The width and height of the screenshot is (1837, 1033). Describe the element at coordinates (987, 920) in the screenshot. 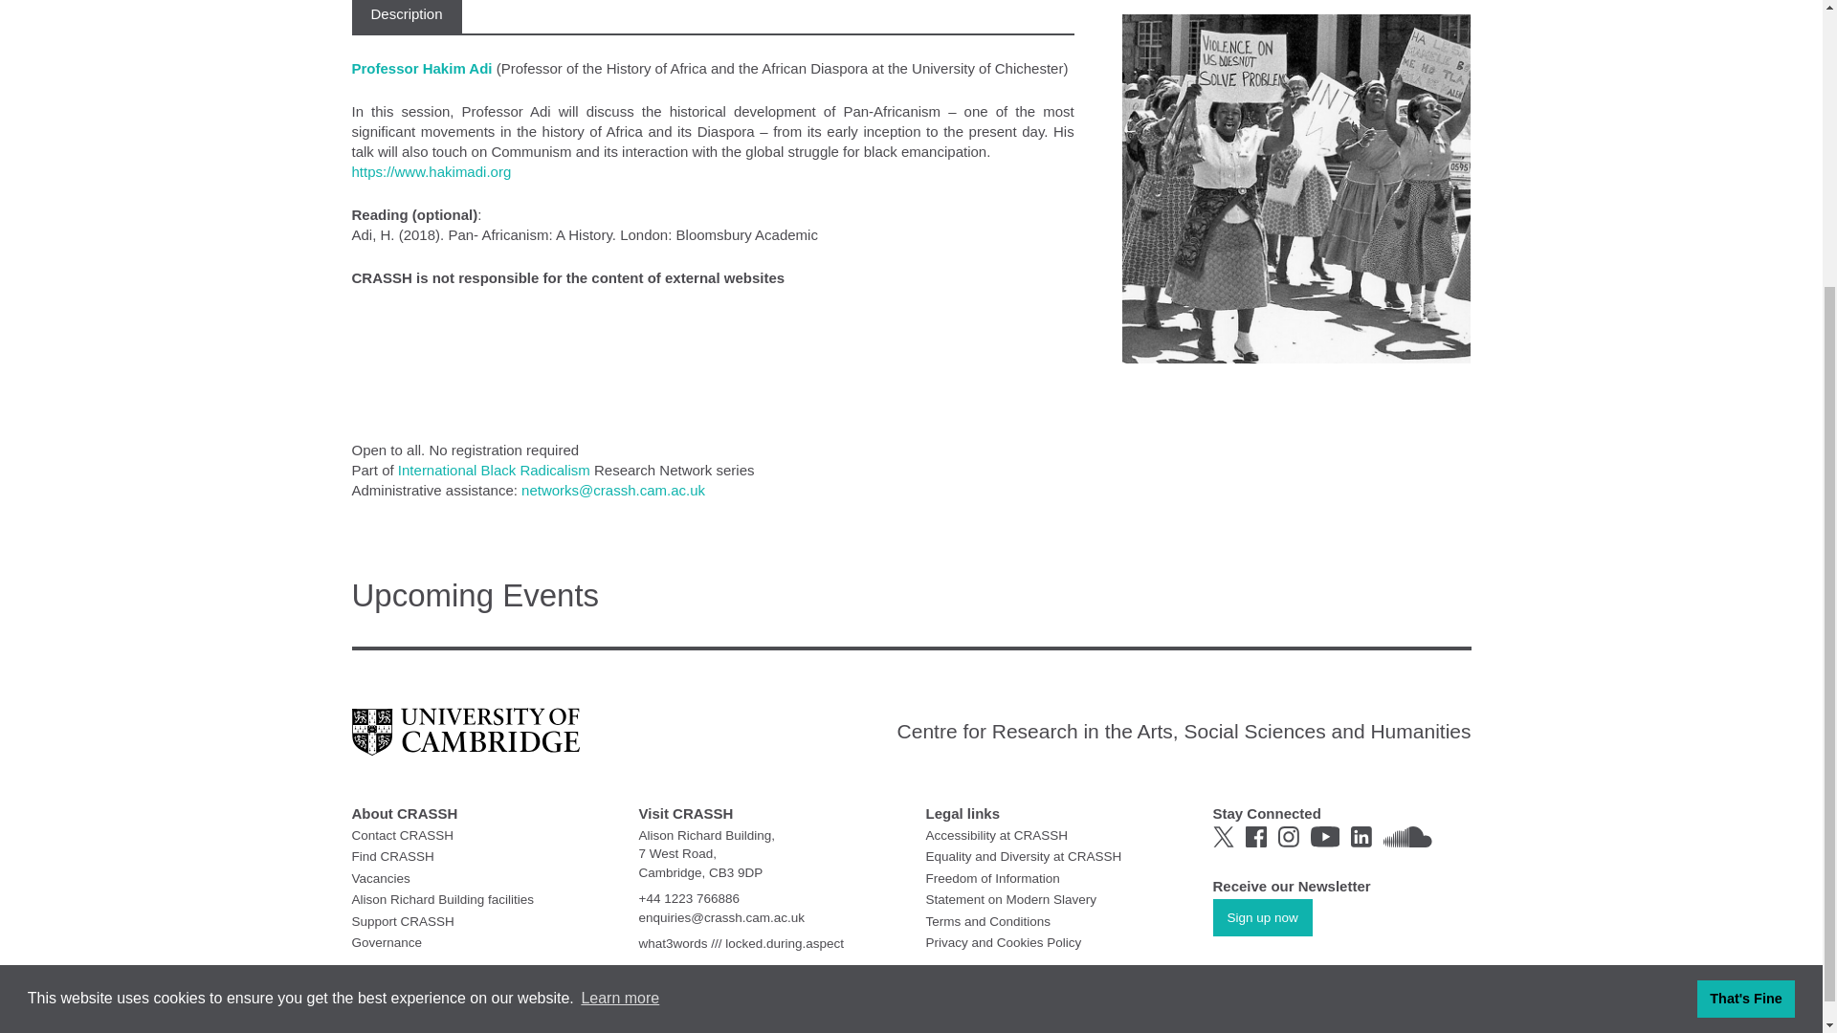

I see `Terms and Conditions` at that location.